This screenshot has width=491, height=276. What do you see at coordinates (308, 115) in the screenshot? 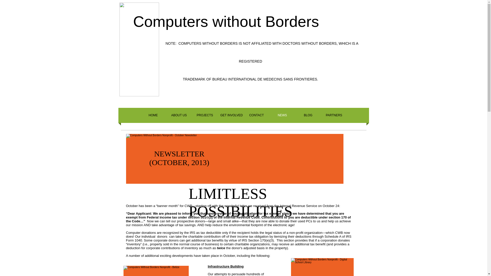
I see `BLOG` at bounding box center [308, 115].